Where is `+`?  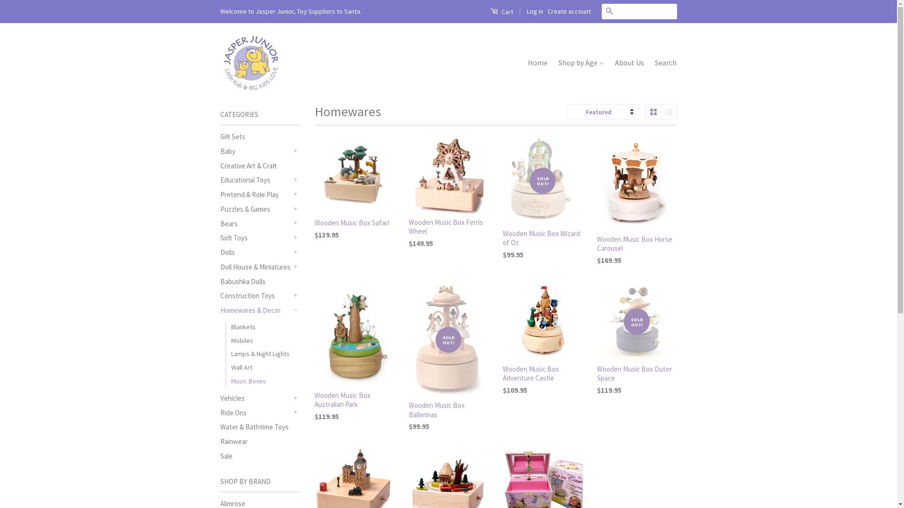
+ is located at coordinates (296, 180).